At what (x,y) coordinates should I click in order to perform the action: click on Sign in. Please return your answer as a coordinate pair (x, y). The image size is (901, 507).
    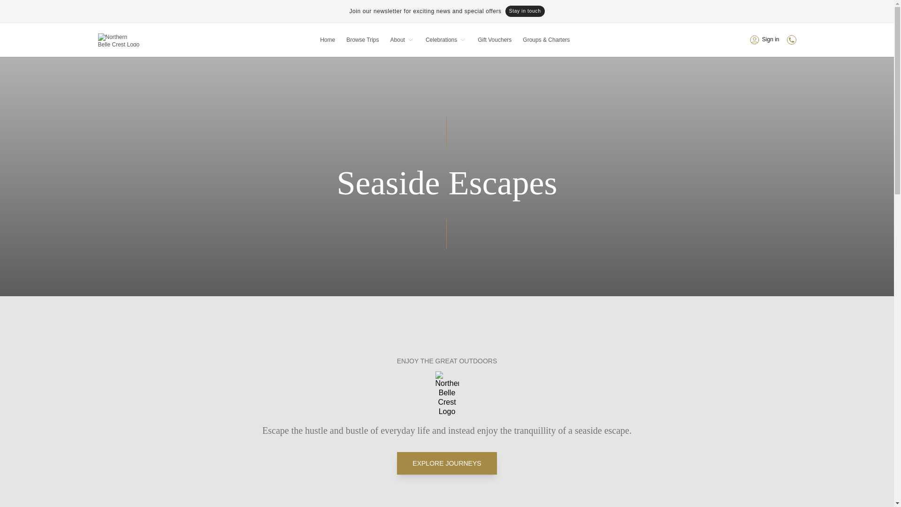
    Looking at the image, I should click on (764, 40).